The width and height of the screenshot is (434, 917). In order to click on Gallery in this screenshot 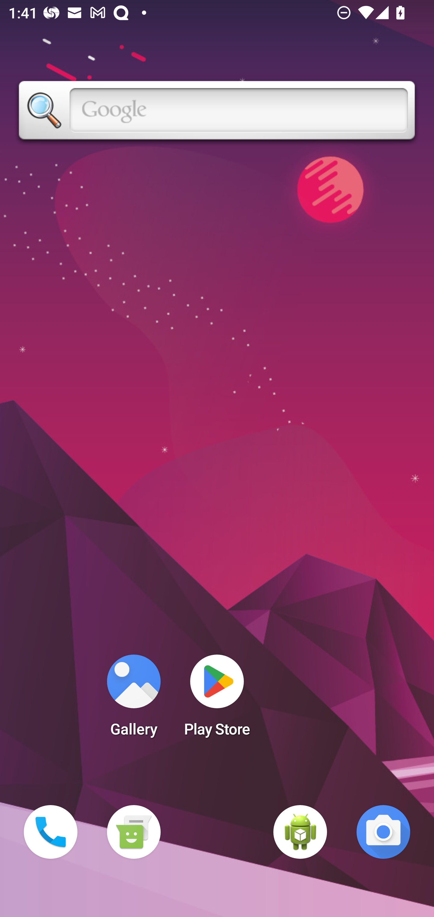, I will do `click(134, 699)`.